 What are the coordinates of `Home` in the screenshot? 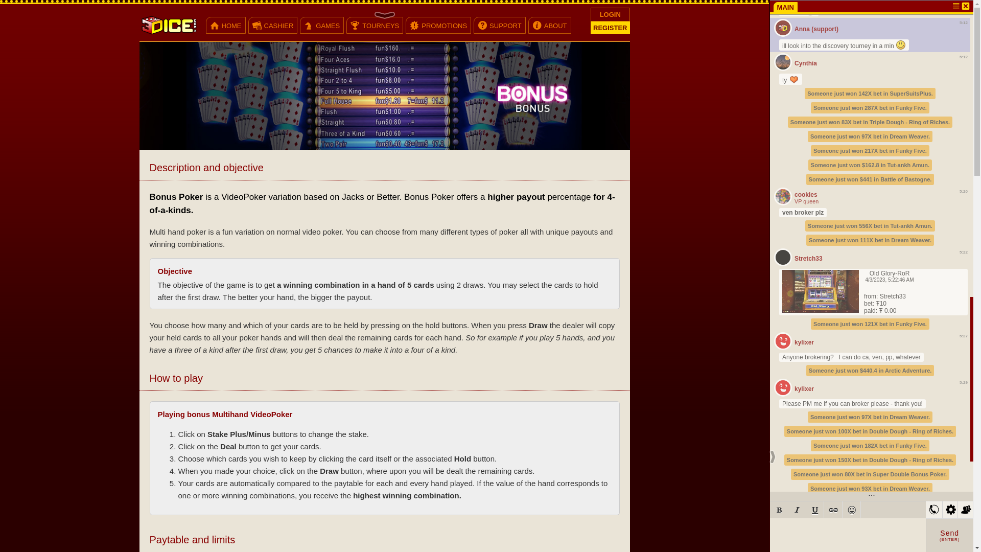 It's located at (214, 27).